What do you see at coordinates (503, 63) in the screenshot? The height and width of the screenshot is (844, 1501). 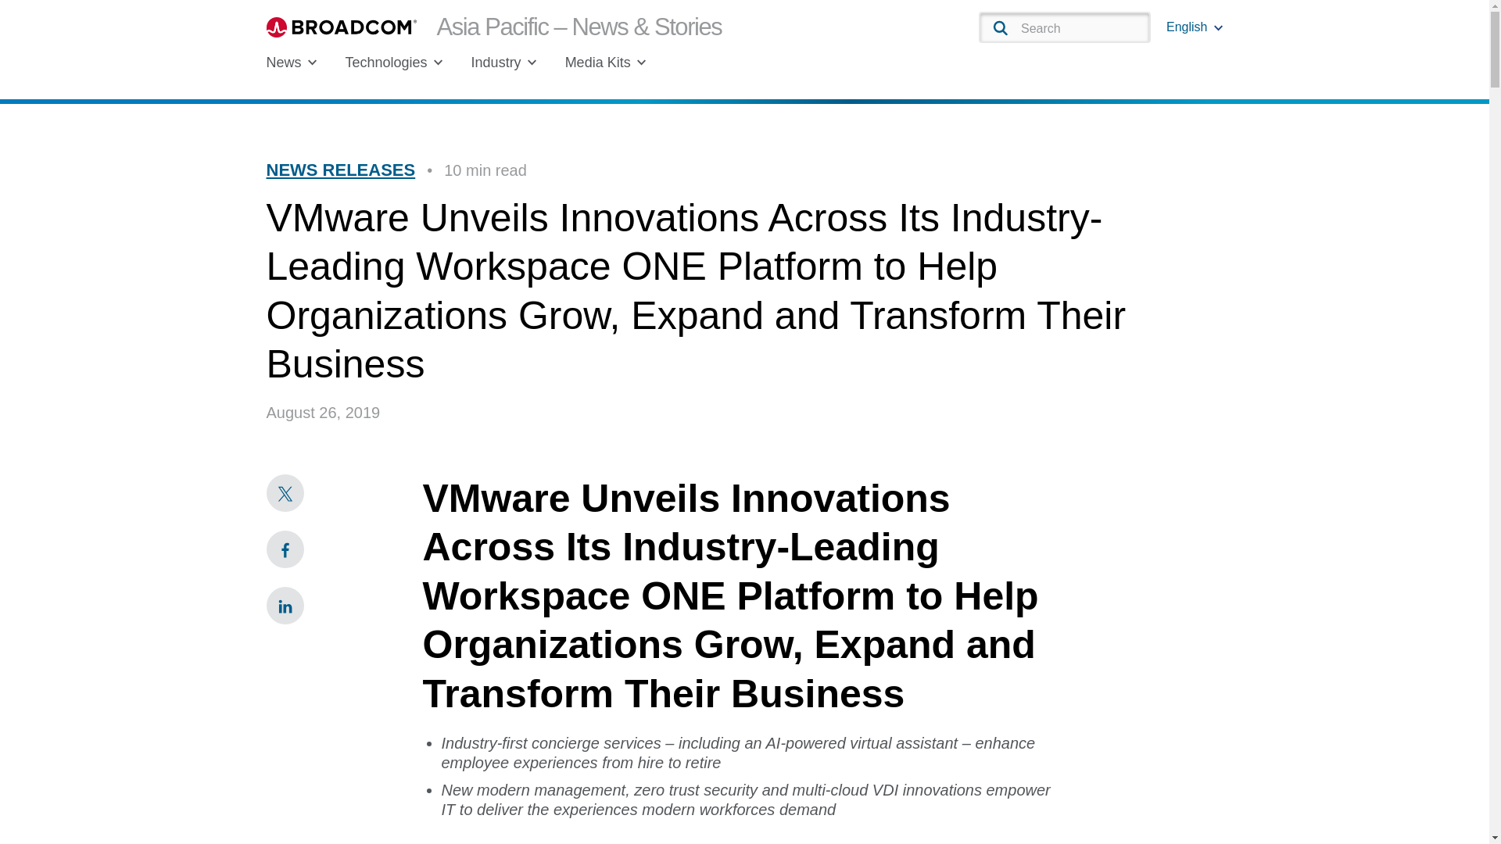 I see `Industry` at bounding box center [503, 63].